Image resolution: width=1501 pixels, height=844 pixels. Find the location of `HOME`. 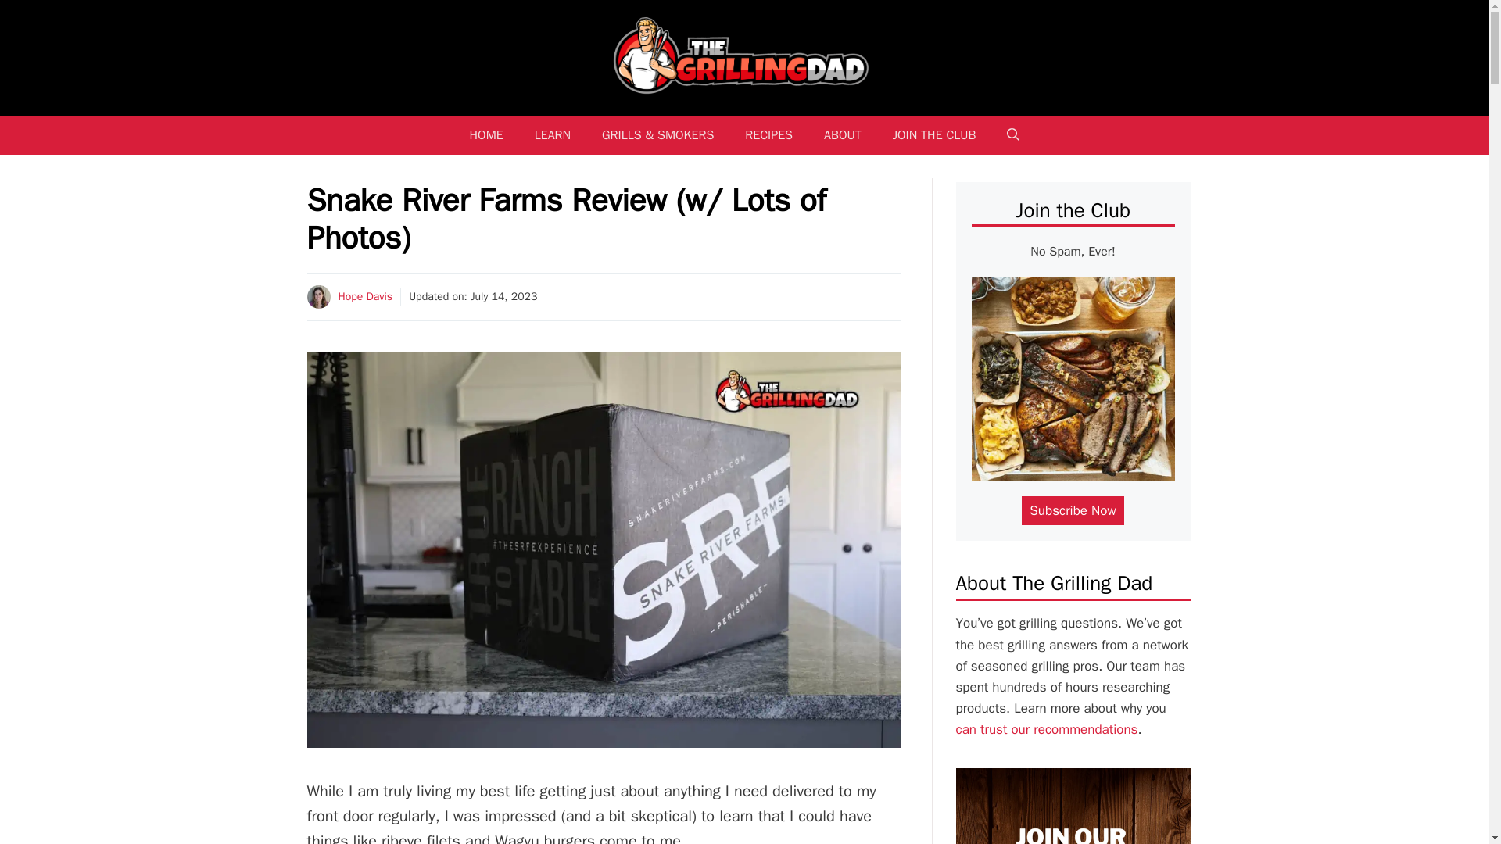

HOME is located at coordinates (486, 134).